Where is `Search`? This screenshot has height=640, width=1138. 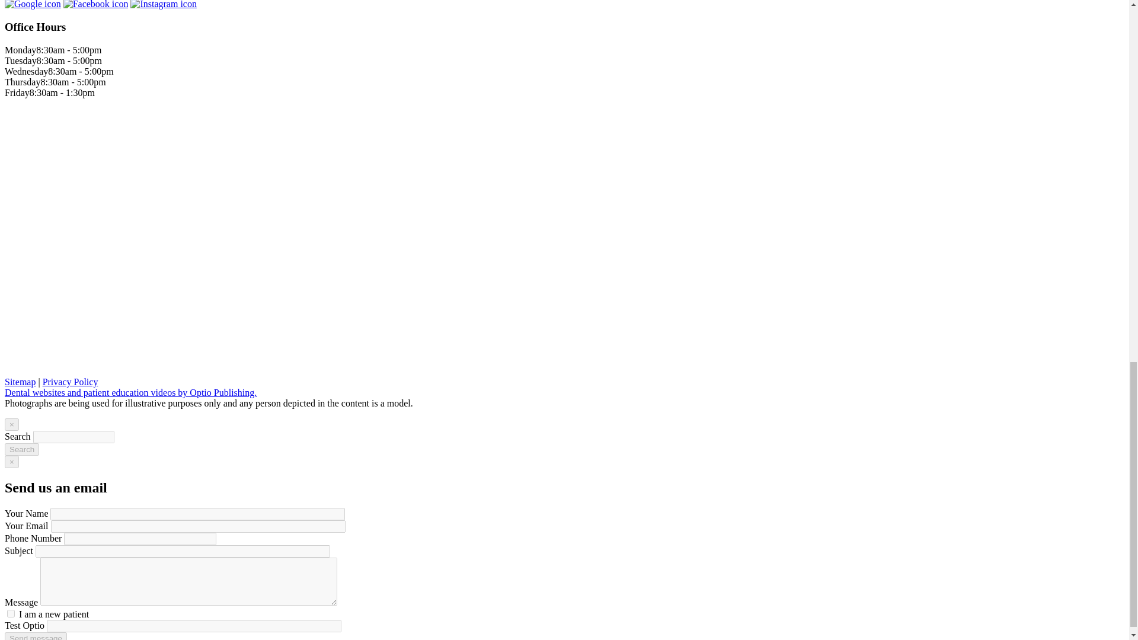 Search is located at coordinates (21, 449).